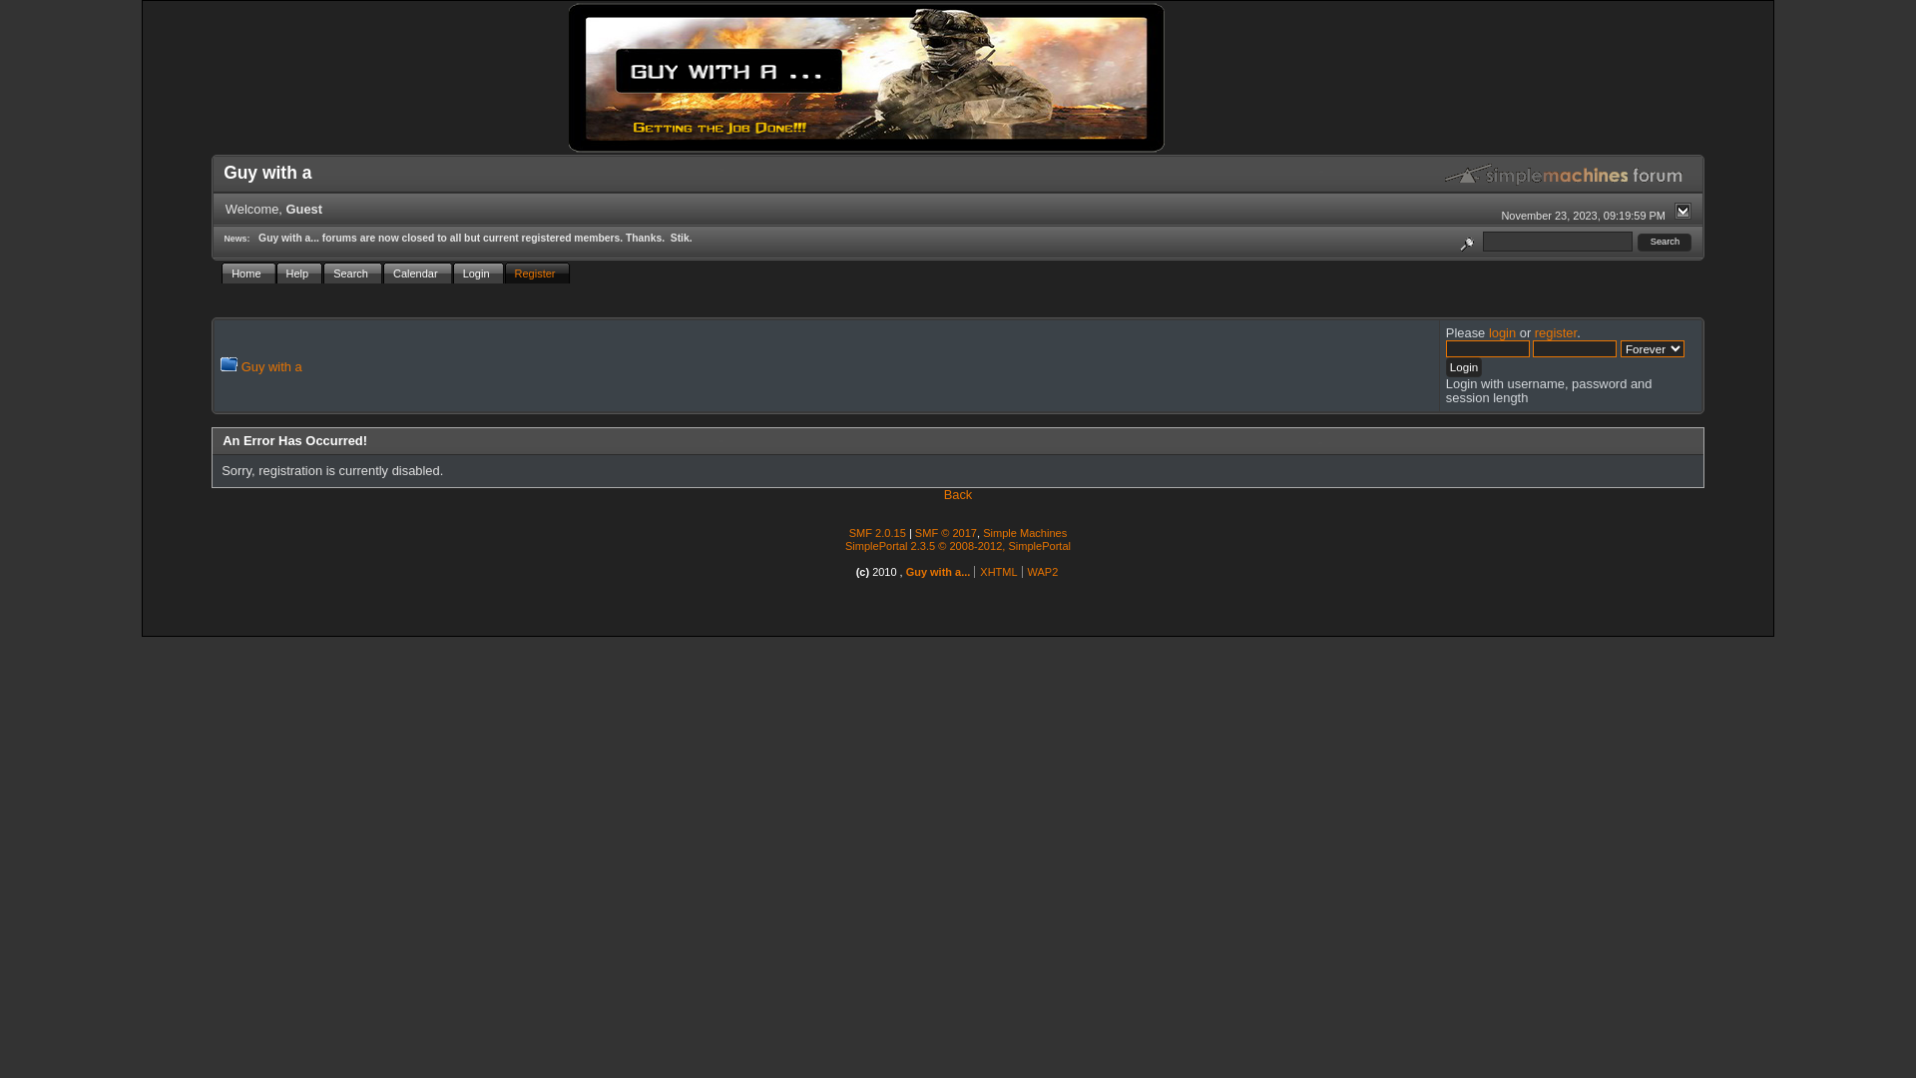 The height and width of the screenshot is (1078, 1916). What do you see at coordinates (1464, 367) in the screenshot?
I see `Login` at bounding box center [1464, 367].